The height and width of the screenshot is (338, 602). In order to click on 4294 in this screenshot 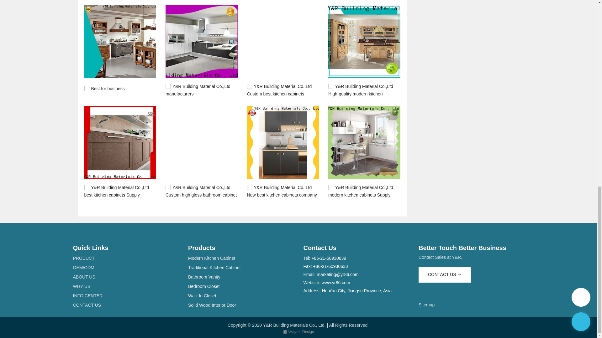, I will do `click(330, 86)`.